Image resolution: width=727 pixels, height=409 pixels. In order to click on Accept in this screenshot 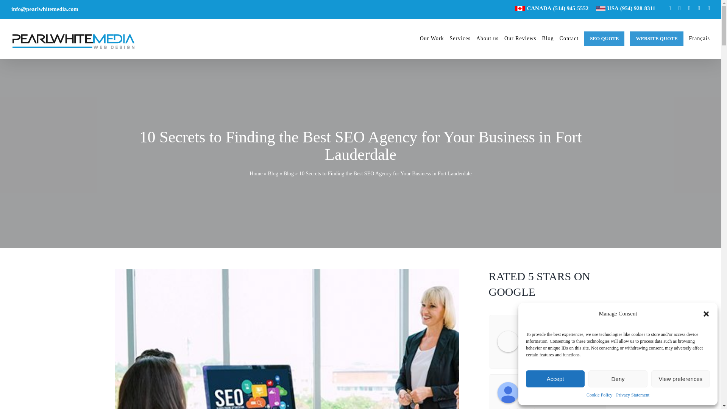, I will do `click(555, 379)`.